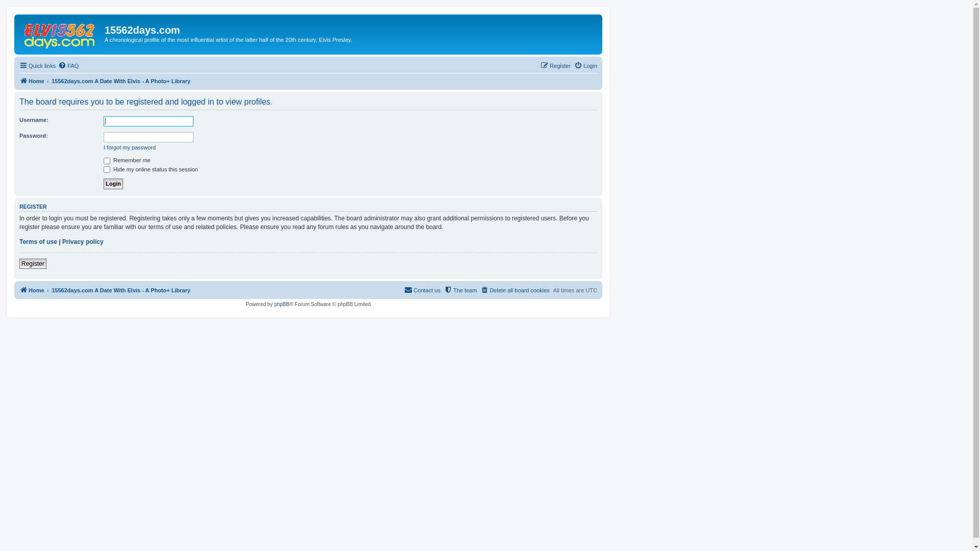 Image resolution: width=980 pixels, height=551 pixels. What do you see at coordinates (460, 290) in the screenshot?
I see `The team` at bounding box center [460, 290].